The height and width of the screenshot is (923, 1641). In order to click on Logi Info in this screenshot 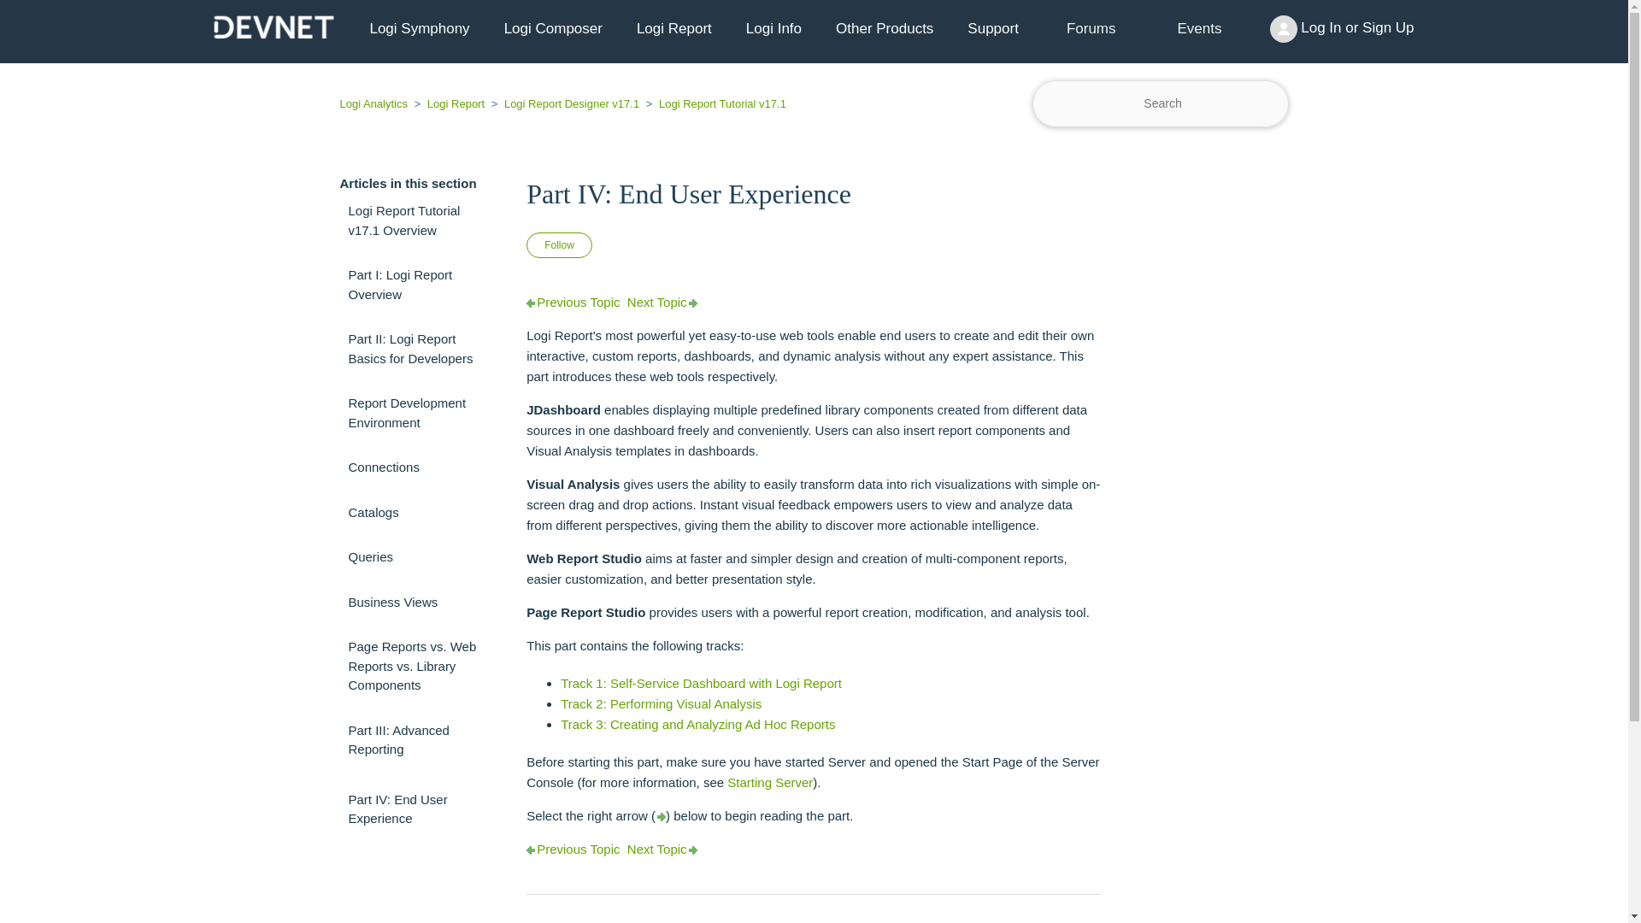, I will do `click(773, 29)`.